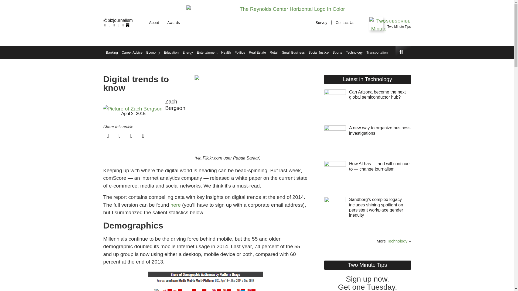  What do you see at coordinates (377, 52) in the screenshot?
I see `Transportation` at bounding box center [377, 52].